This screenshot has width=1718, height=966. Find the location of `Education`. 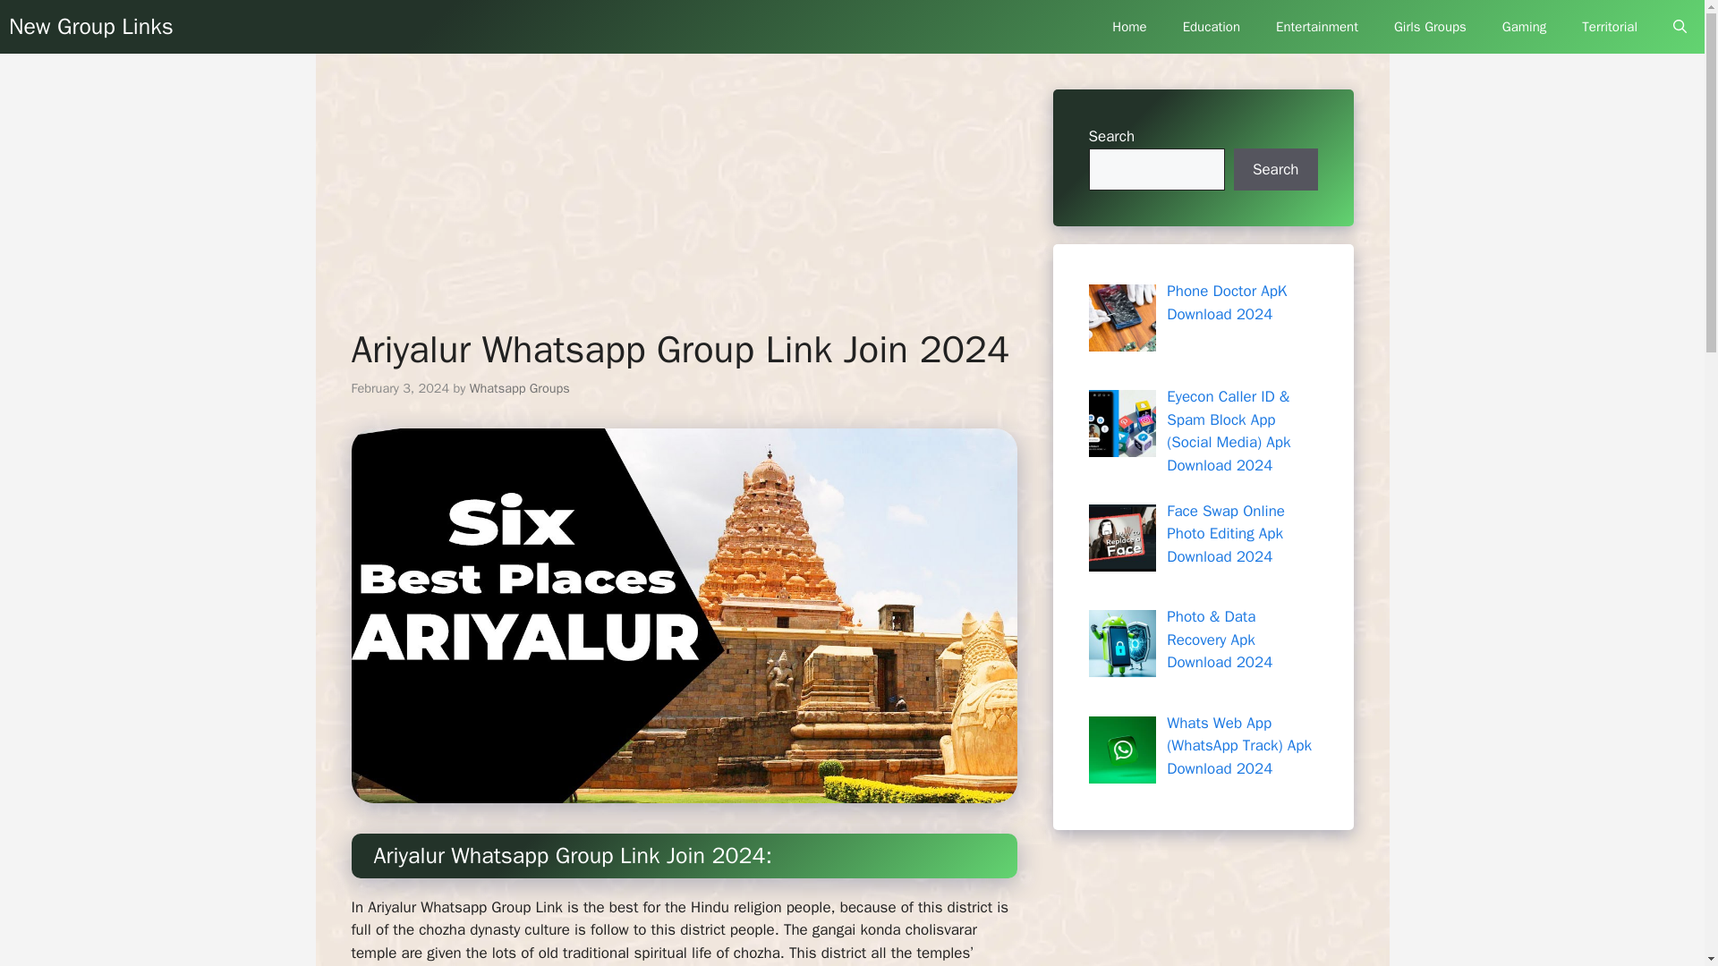

Education is located at coordinates (1211, 27).